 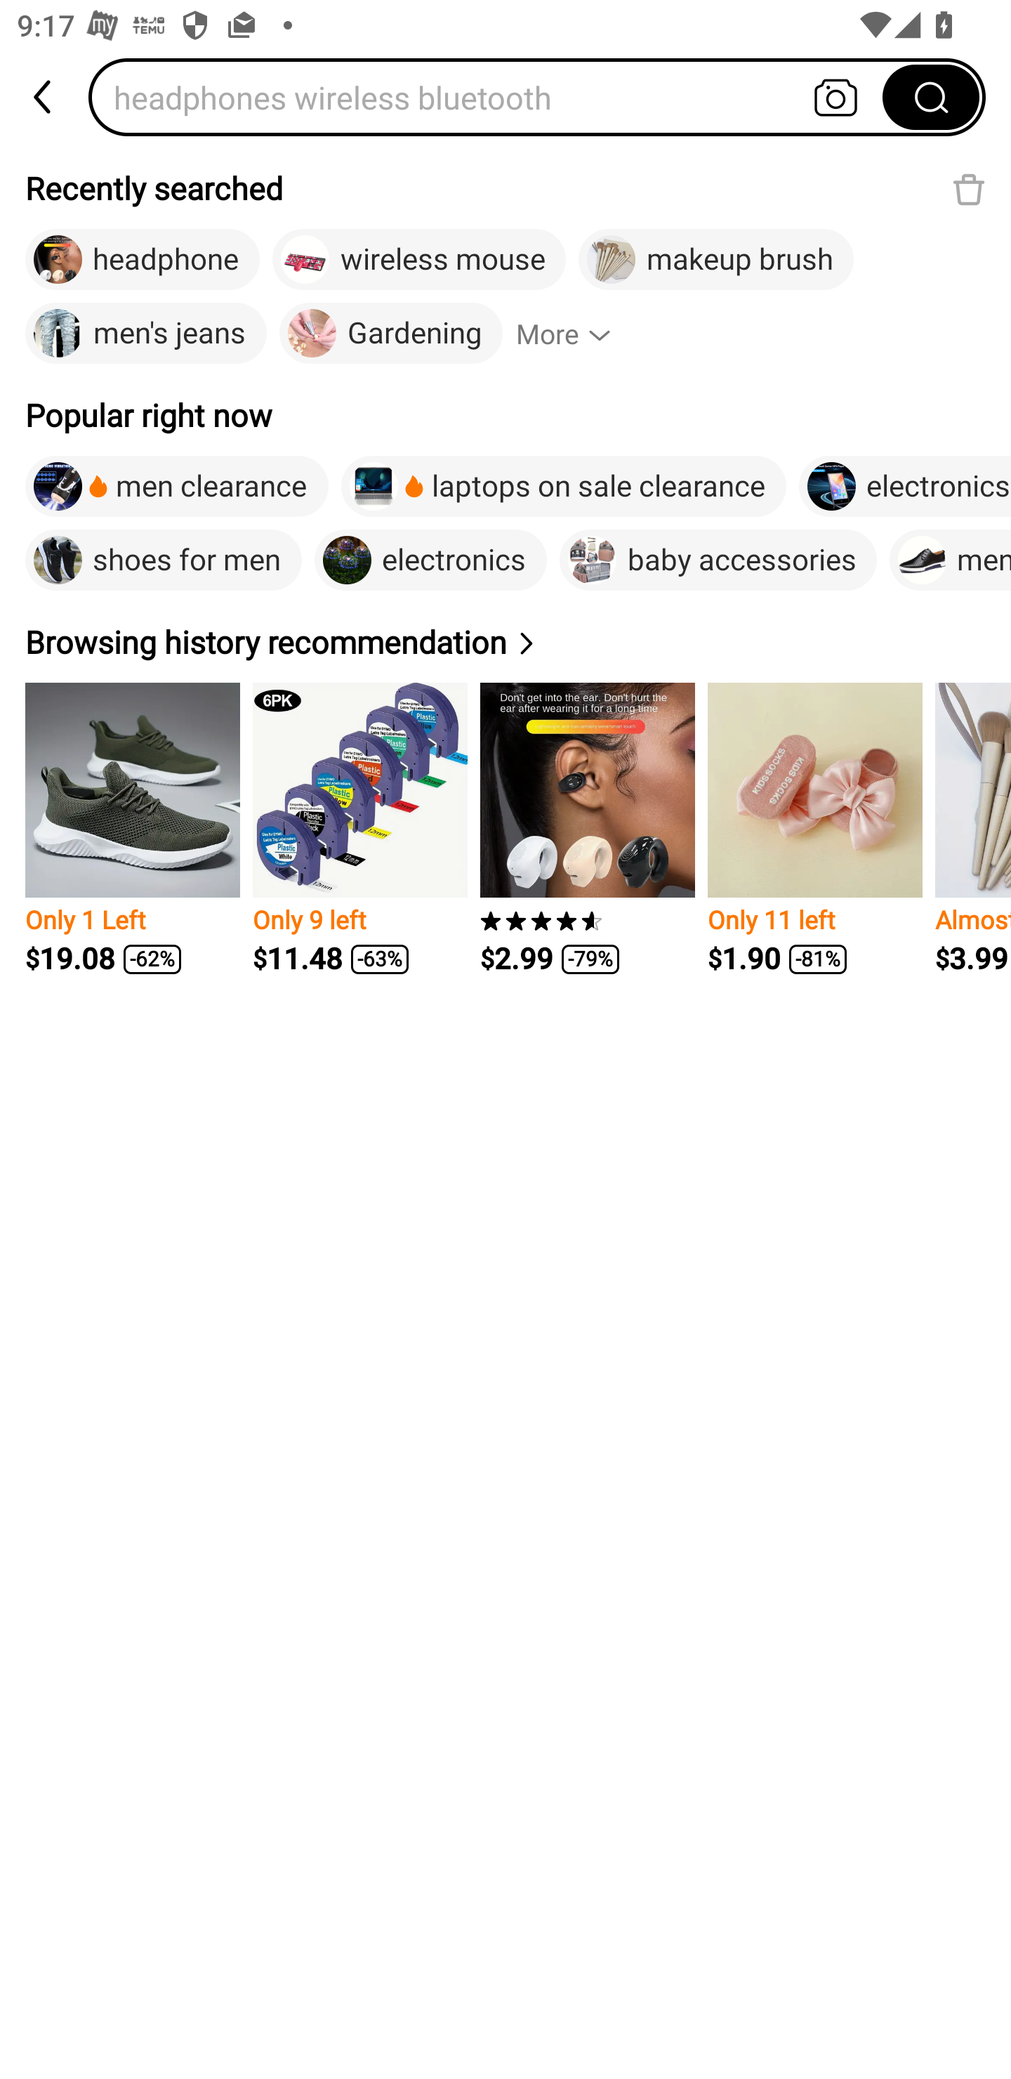 What do you see at coordinates (588, 829) in the screenshot?
I see `$2.99 -79%` at bounding box center [588, 829].